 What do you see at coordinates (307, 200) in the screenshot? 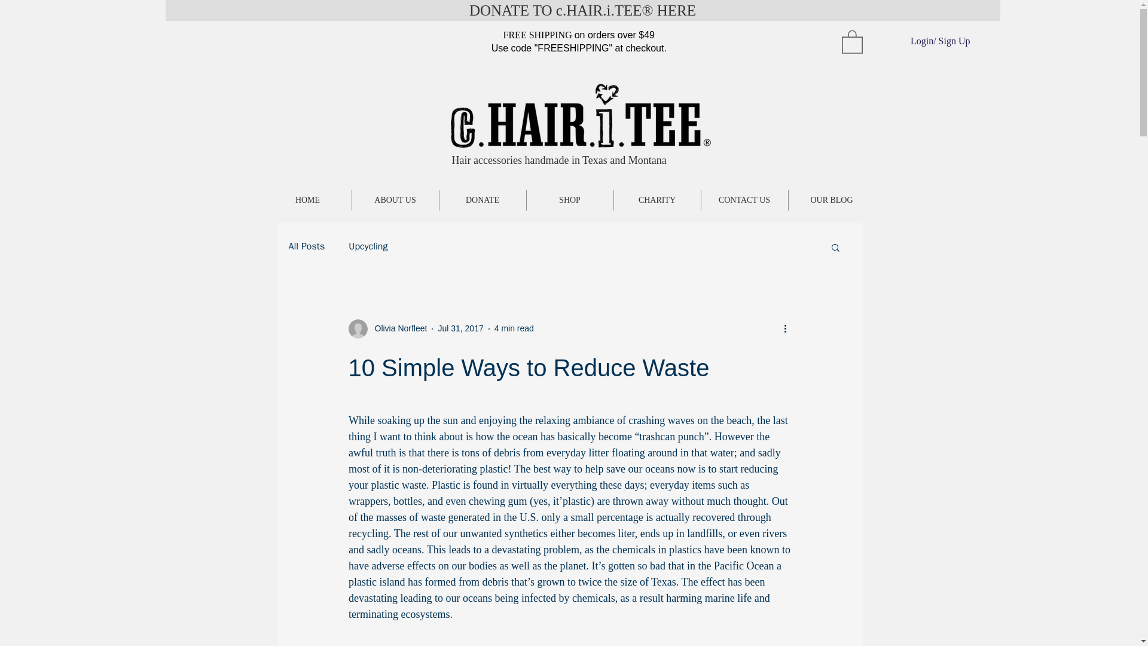
I see `HOME` at bounding box center [307, 200].